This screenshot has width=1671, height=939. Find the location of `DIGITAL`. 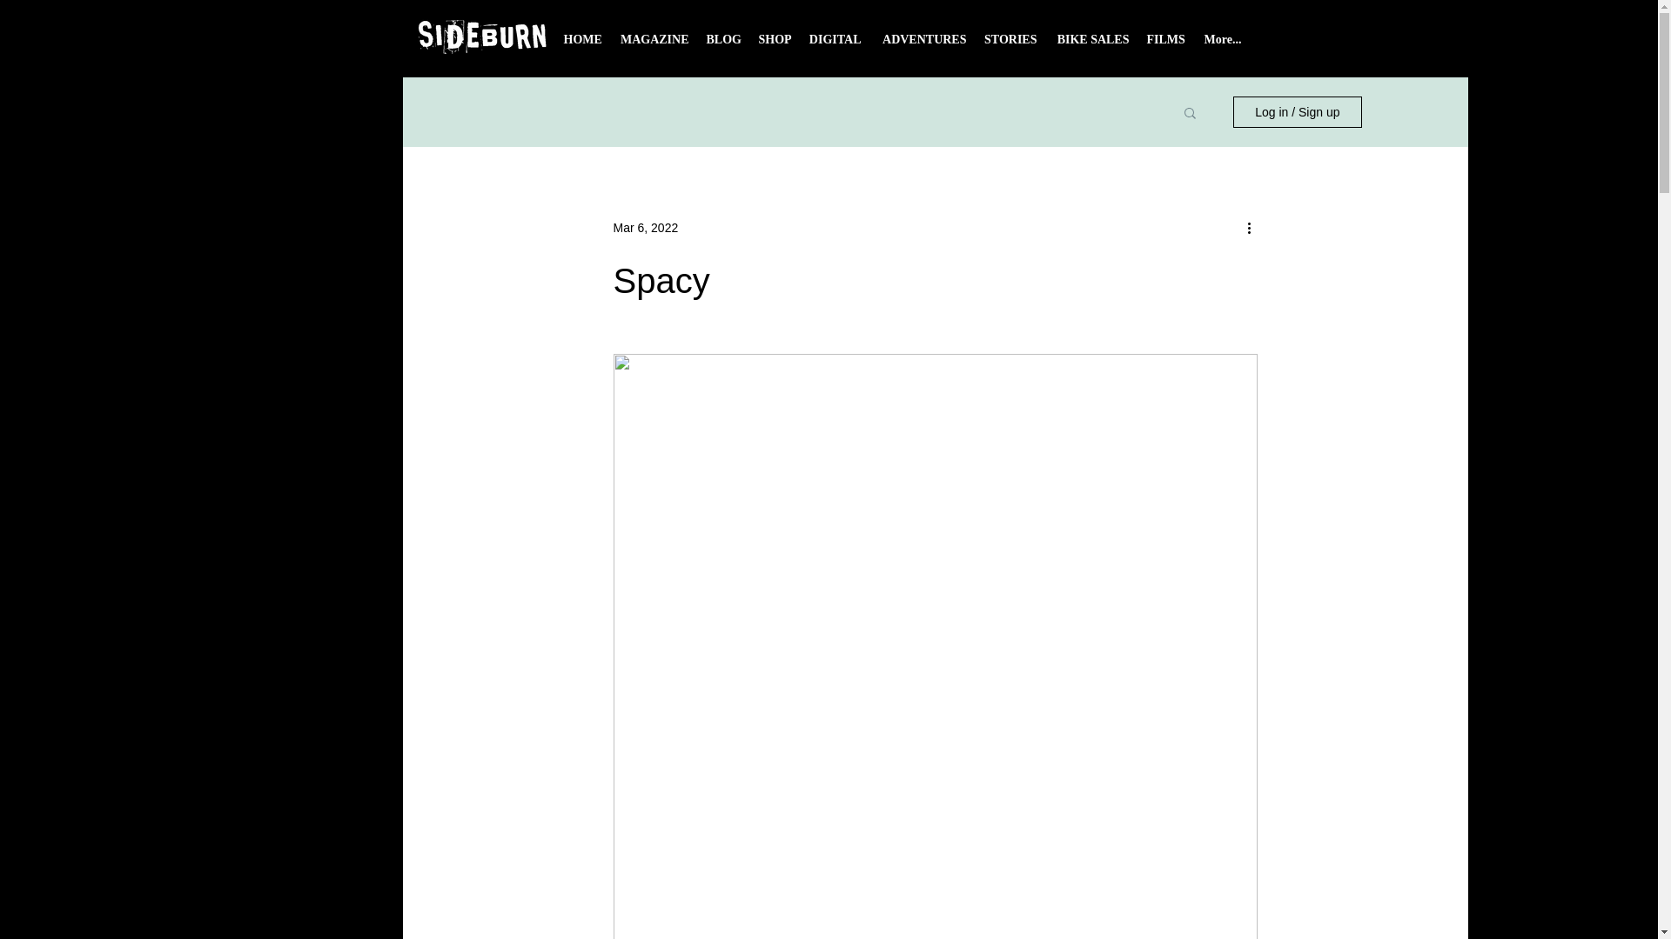

DIGITAL is located at coordinates (835, 45).